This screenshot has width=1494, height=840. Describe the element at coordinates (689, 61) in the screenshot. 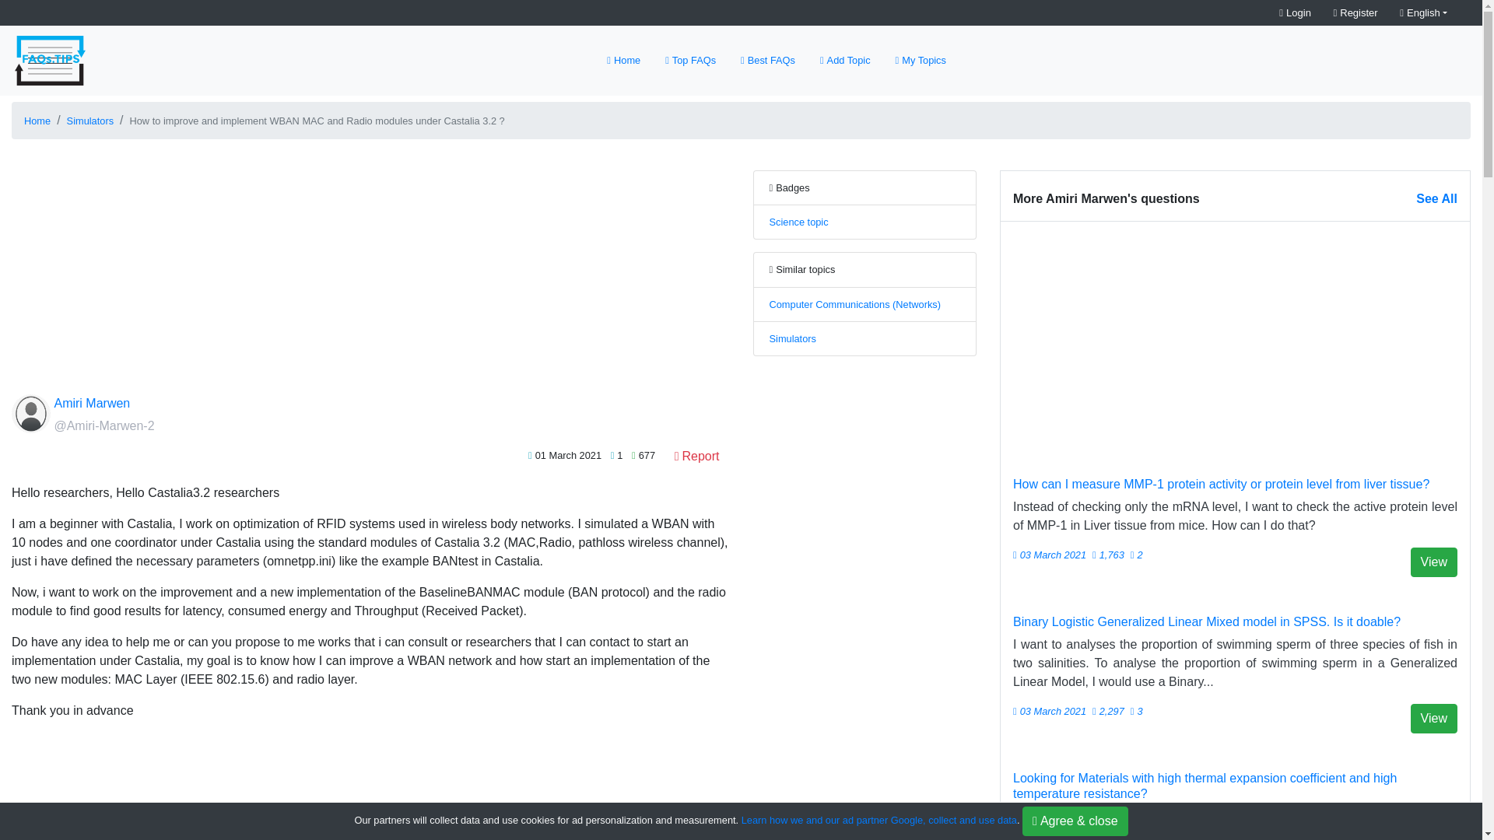

I see `Top FAQs` at that location.